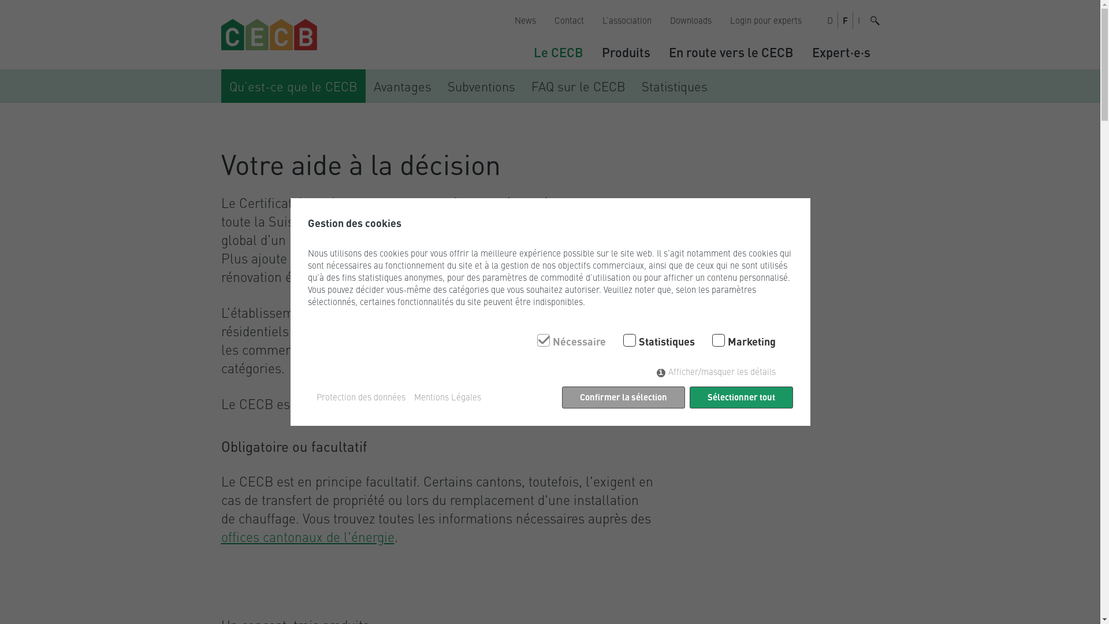 The width and height of the screenshot is (1109, 624). I want to click on Avantages, so click(402, 87).